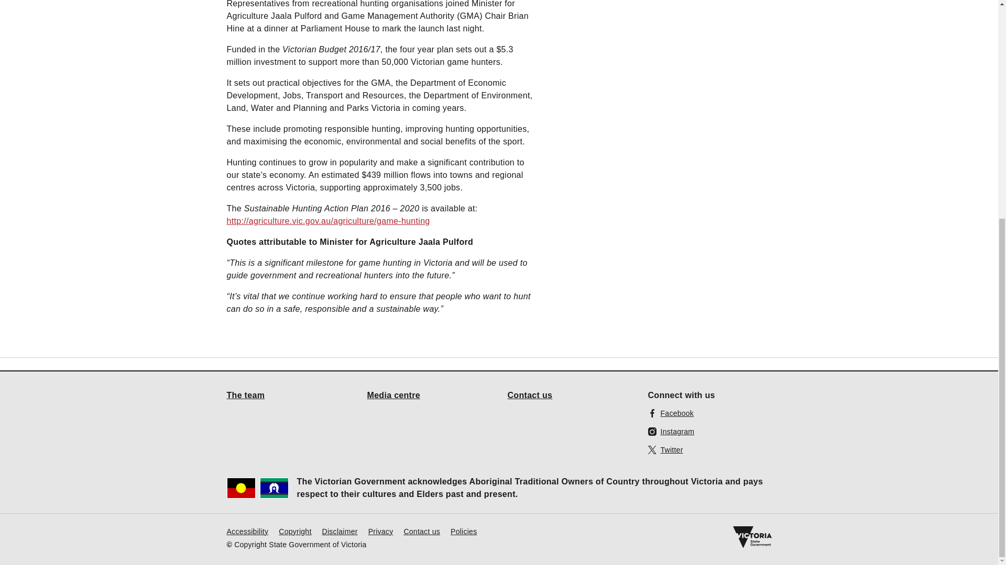 This screenshot has height=565, width=1006. I want to click on Contact us, so click(529, 394).